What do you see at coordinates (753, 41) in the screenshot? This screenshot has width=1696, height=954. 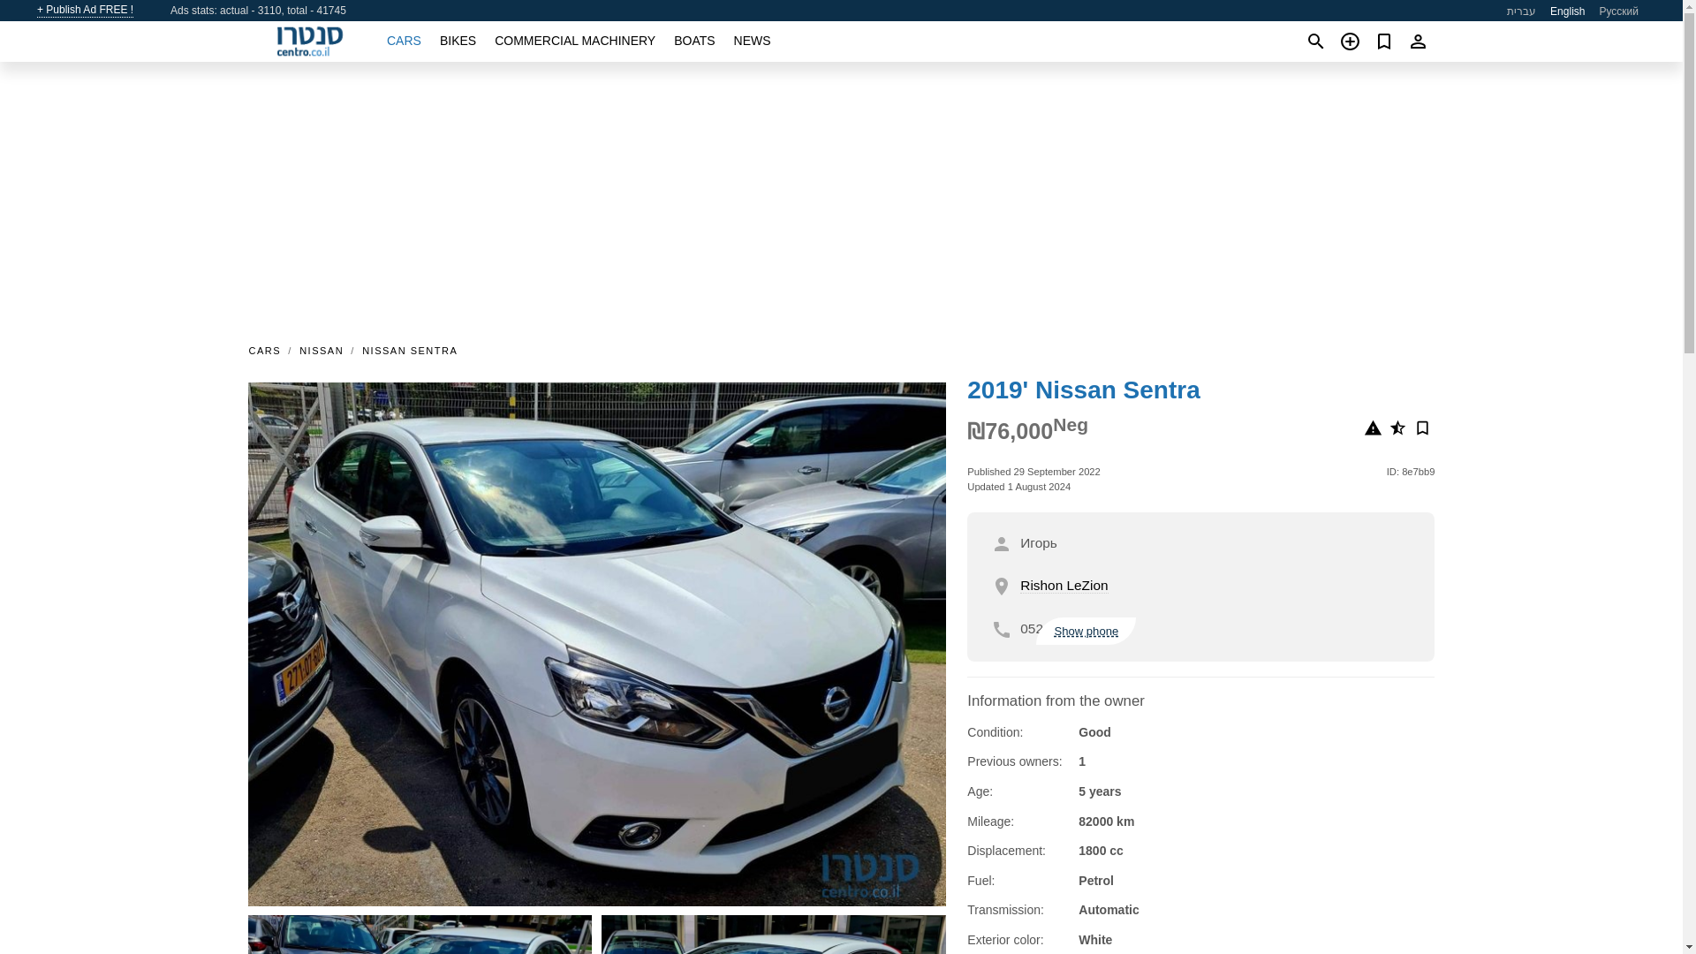 I see `NEWS` at bounding box center [753, 41].